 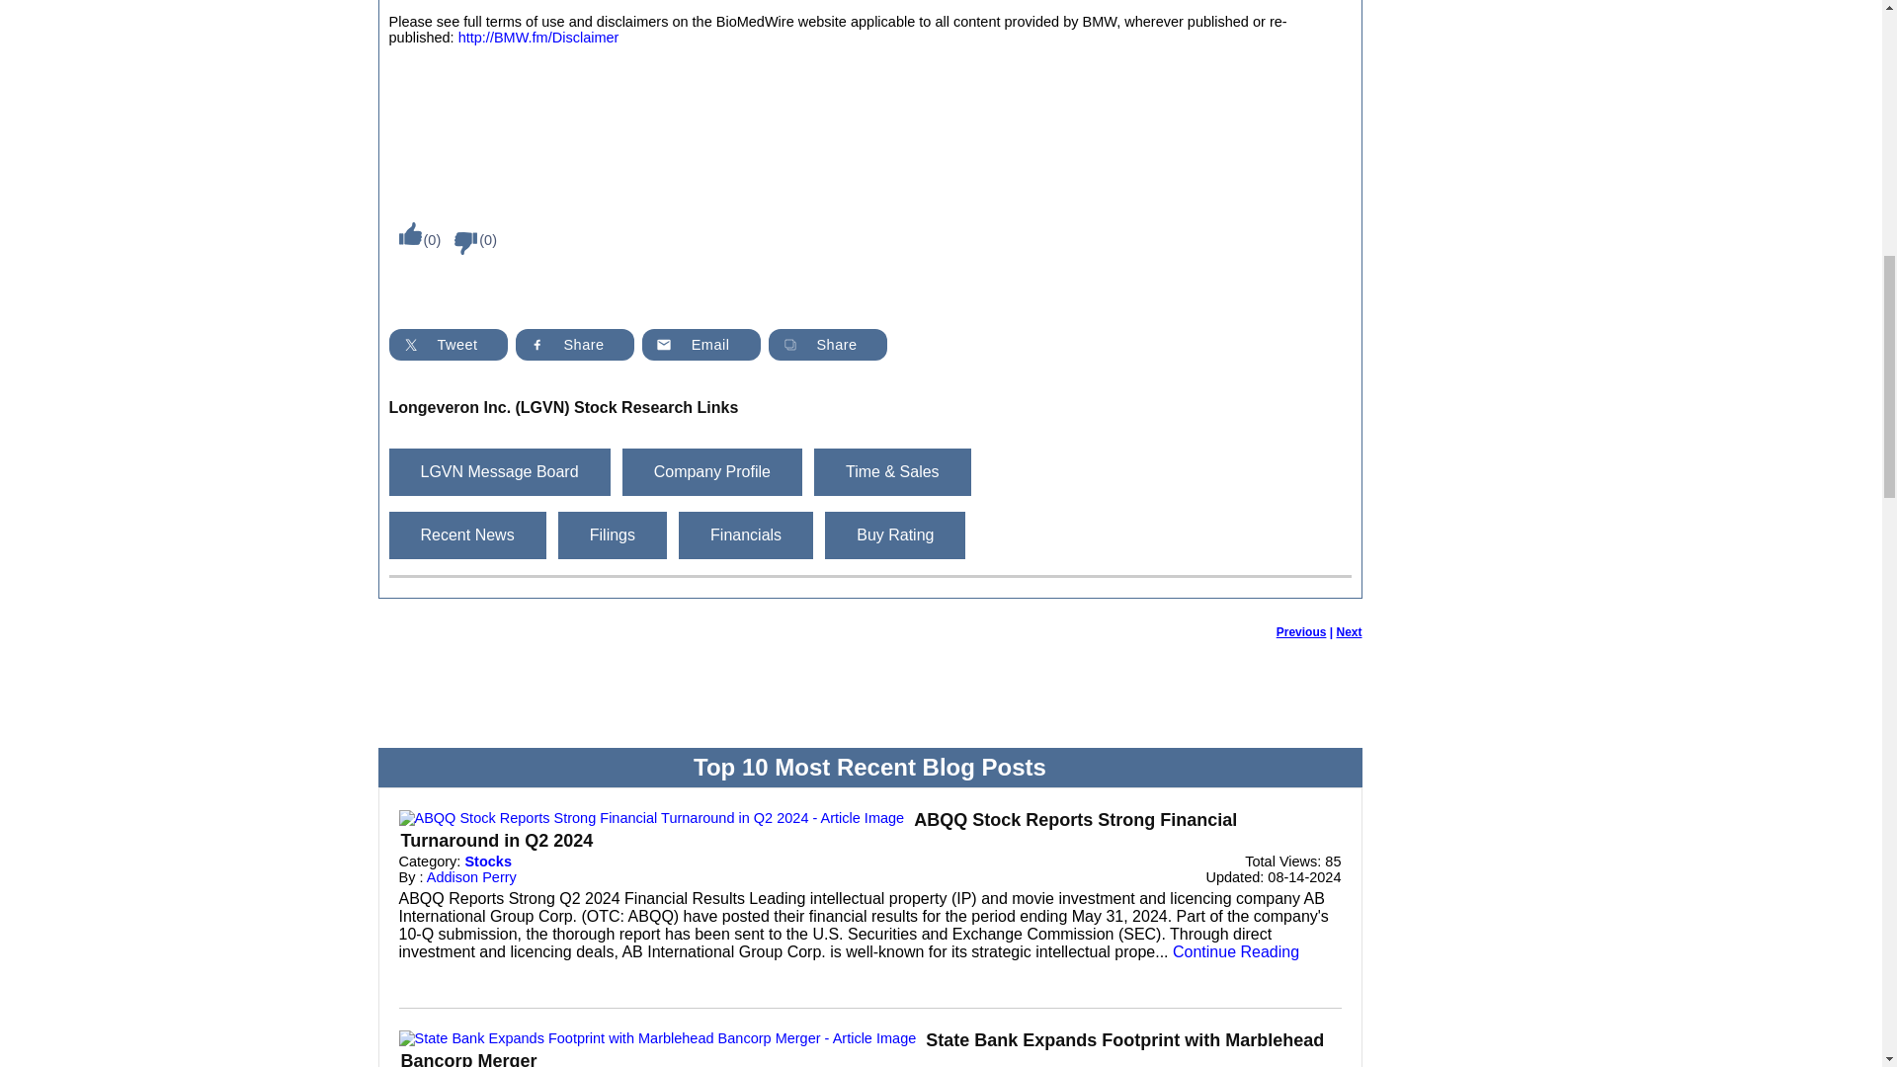 I want to click on LGVN Stock Message Board, so click(x=500, y=472).